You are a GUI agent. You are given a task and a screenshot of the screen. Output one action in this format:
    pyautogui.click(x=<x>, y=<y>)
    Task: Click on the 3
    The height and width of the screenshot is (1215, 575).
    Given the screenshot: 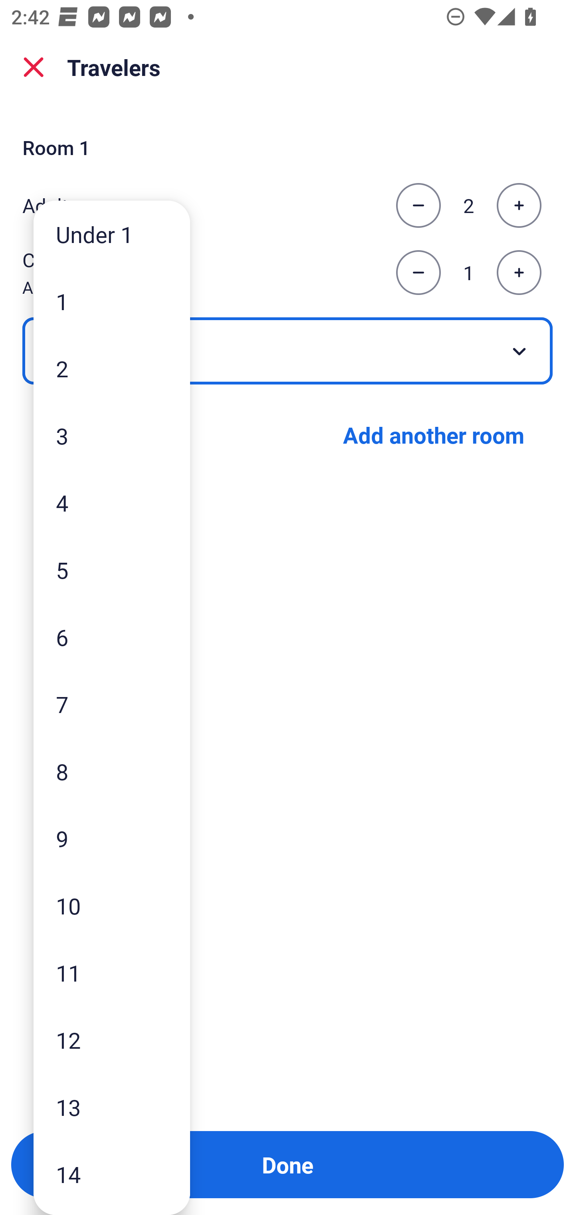 What is the action you would take?
    pyautogui.click(x=112, y=436)
    